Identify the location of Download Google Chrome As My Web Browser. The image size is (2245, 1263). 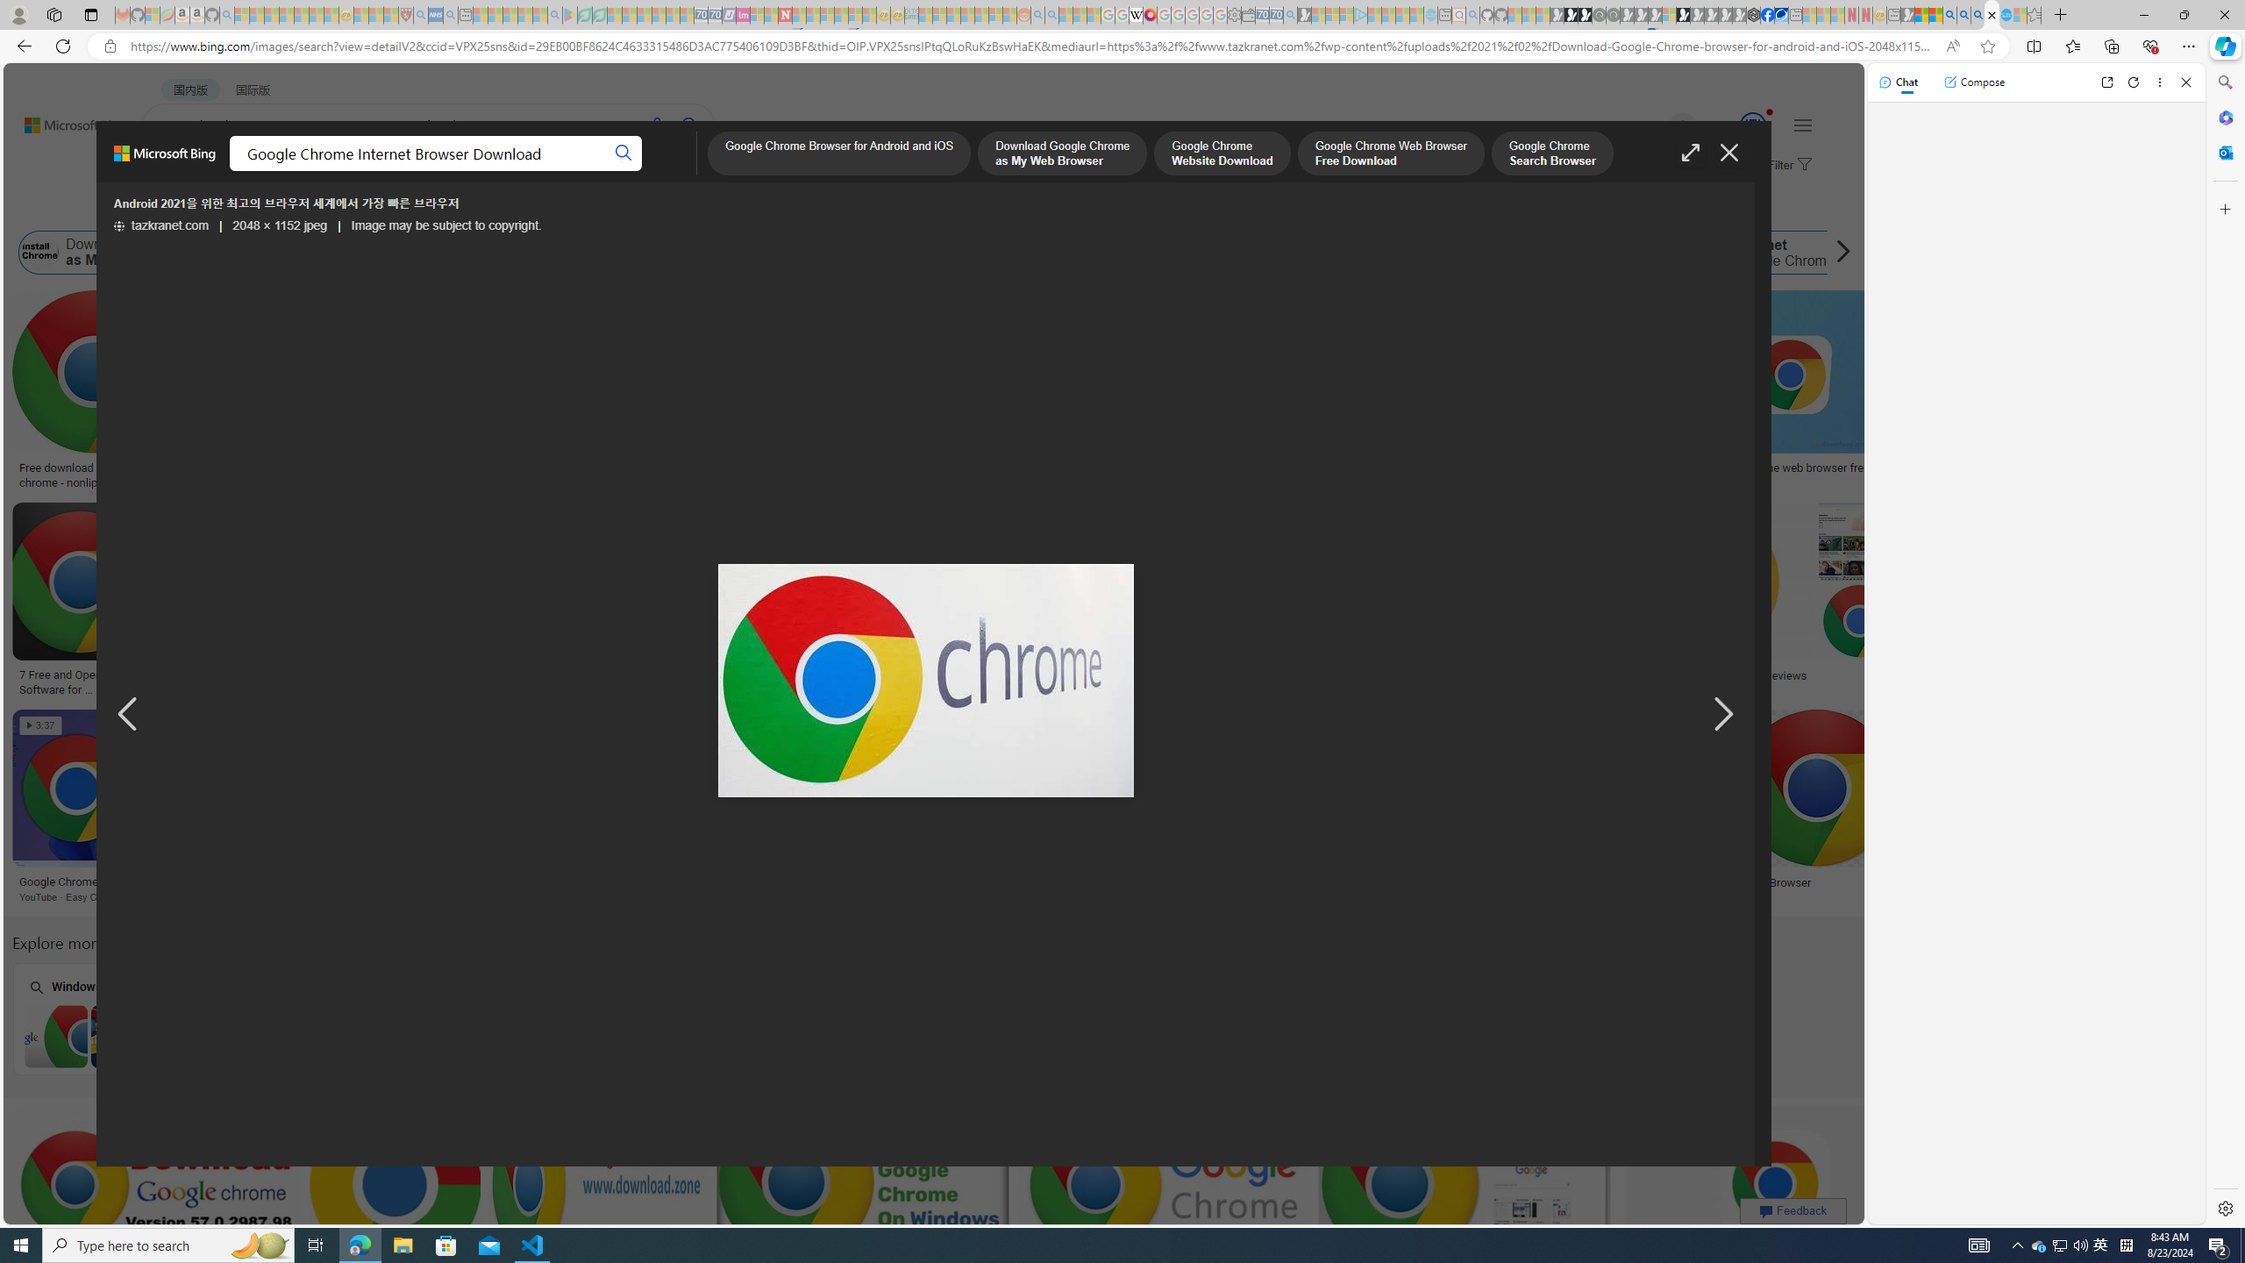
(434, 882).